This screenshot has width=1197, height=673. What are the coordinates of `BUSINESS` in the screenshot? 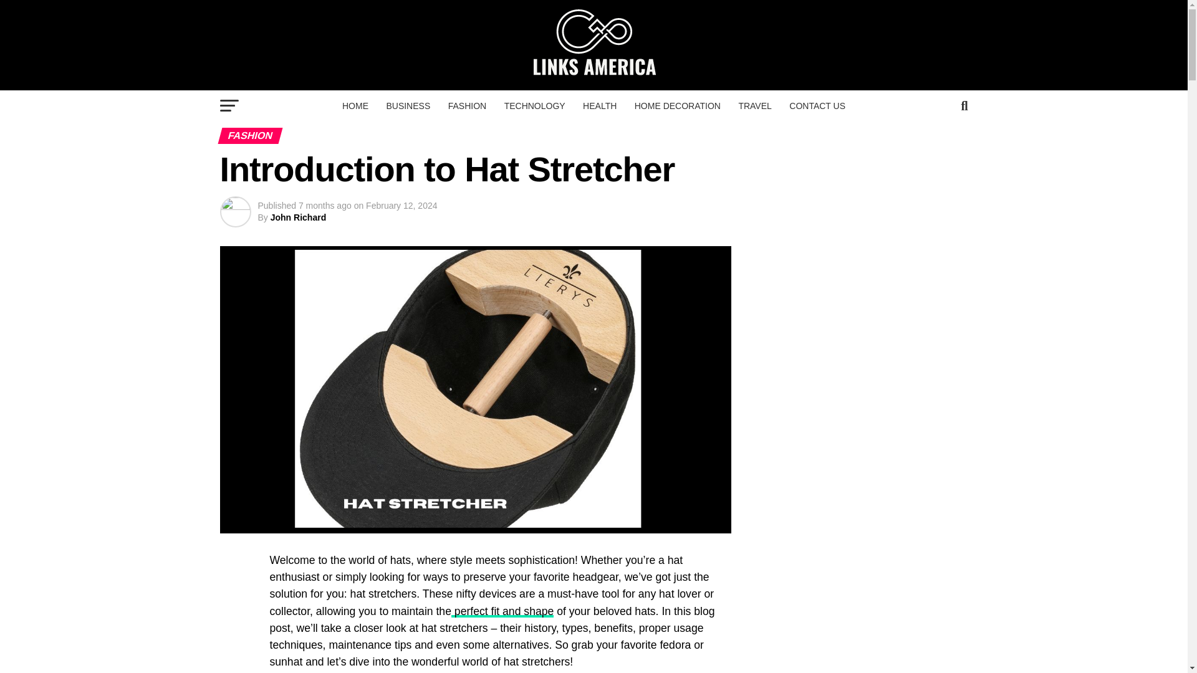 It's located at (408, 106).